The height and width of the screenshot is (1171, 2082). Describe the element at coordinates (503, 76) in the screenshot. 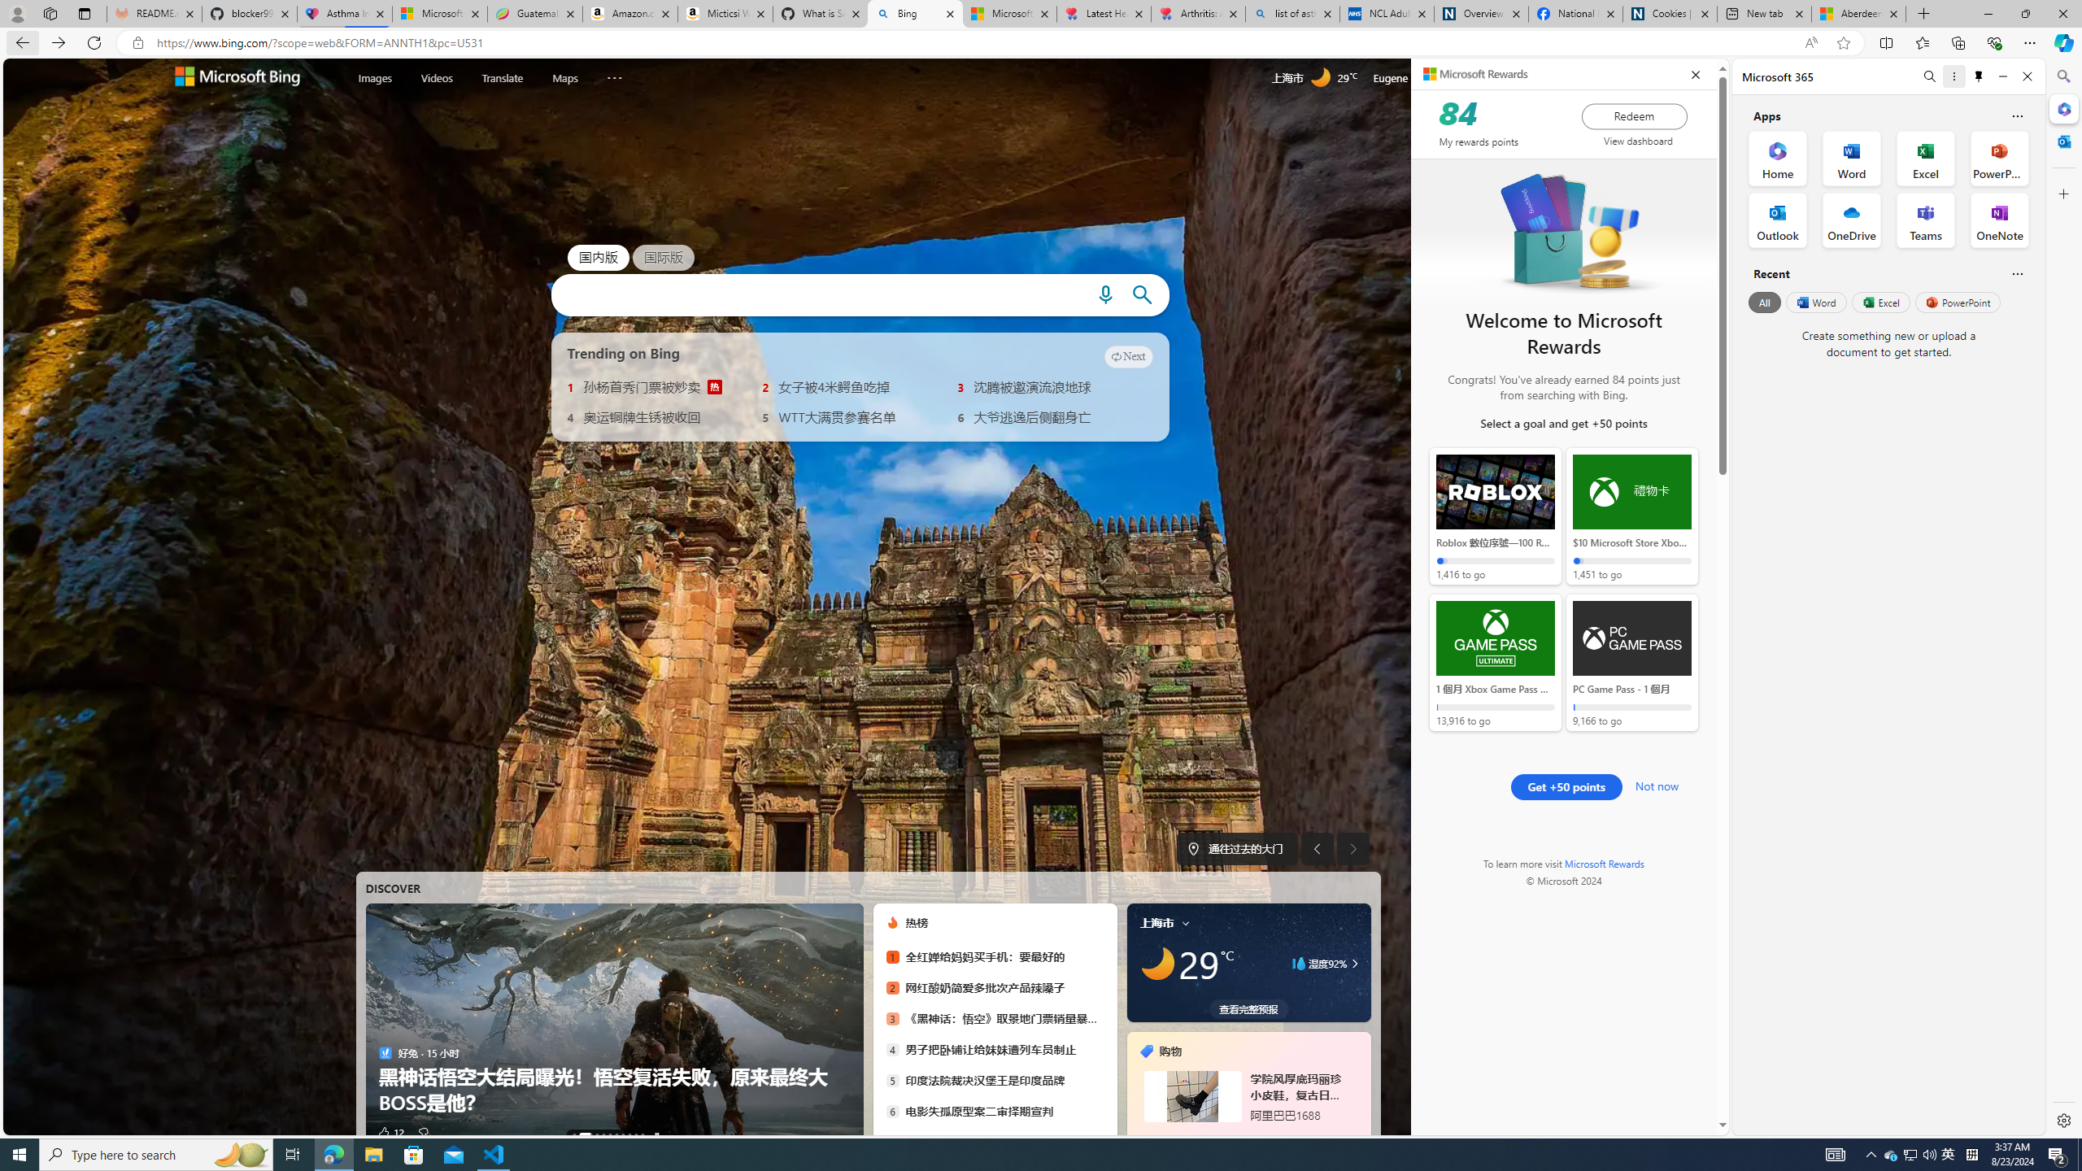

I see `Translate` at that location.